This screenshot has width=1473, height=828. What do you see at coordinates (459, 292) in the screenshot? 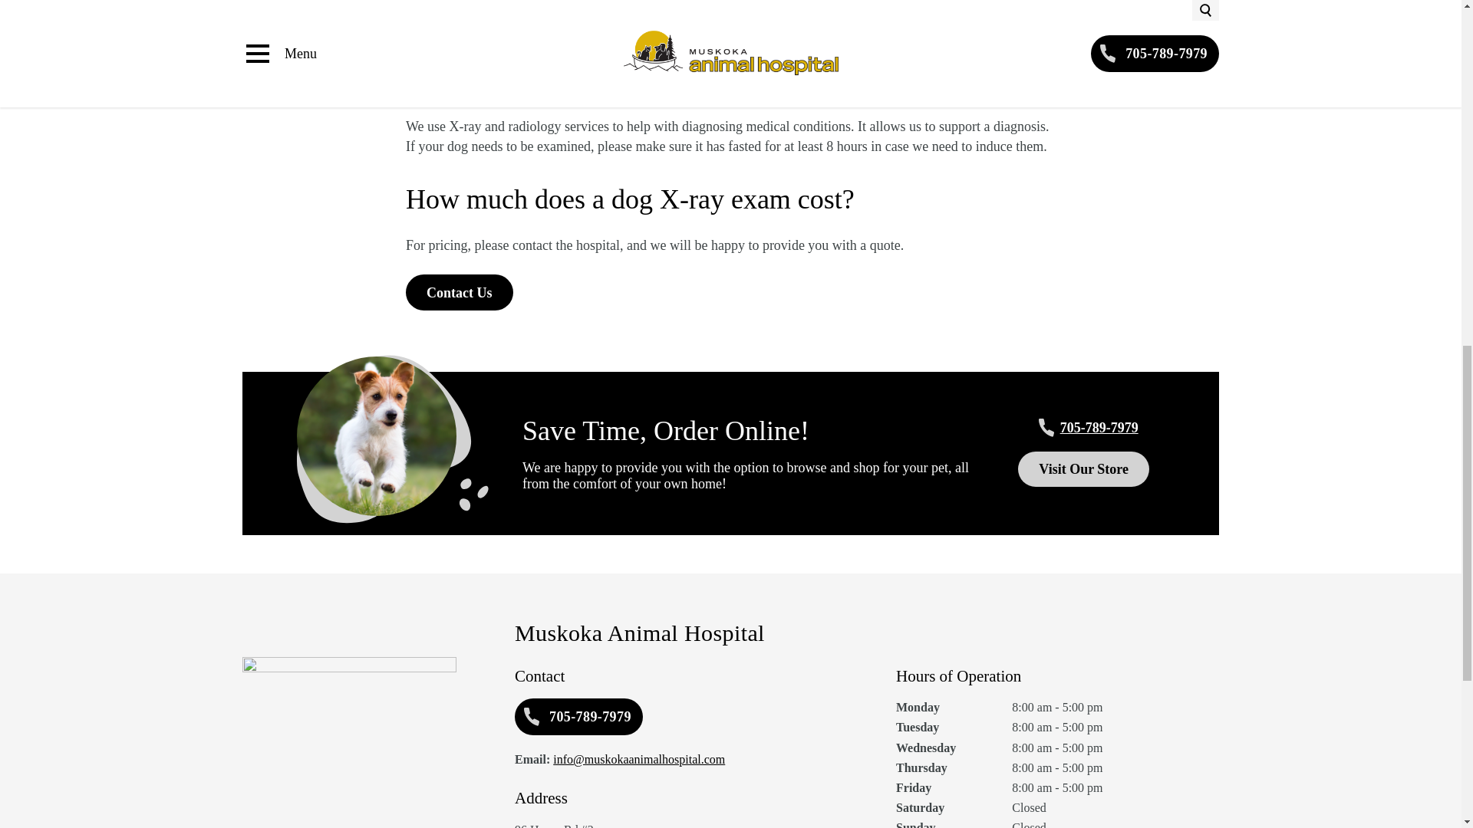
I see `Contact Us` at bounding box center [459, 292].